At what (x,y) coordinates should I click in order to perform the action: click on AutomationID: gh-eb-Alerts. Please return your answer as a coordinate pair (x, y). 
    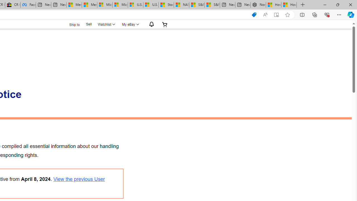
    Looking at the image, I should click on (151, 24).